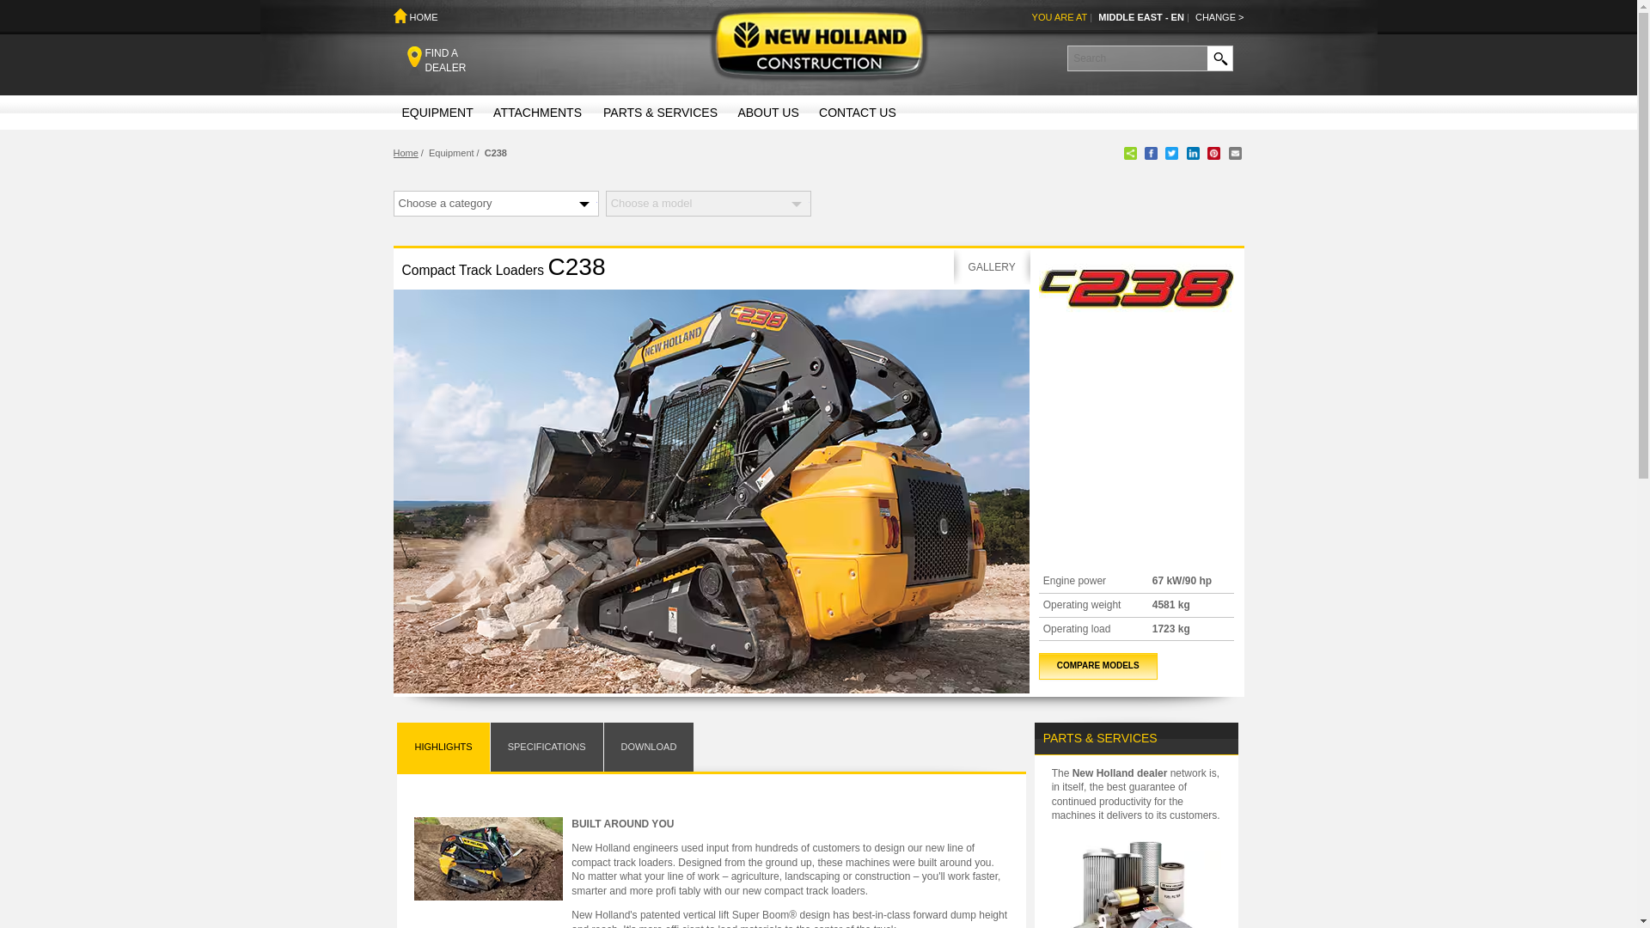 The width and height of the screenshot is (1650, 928). Describe the element at coordinates (437, 64) in the screenshot. I see `EQUIPMENT` at that location.